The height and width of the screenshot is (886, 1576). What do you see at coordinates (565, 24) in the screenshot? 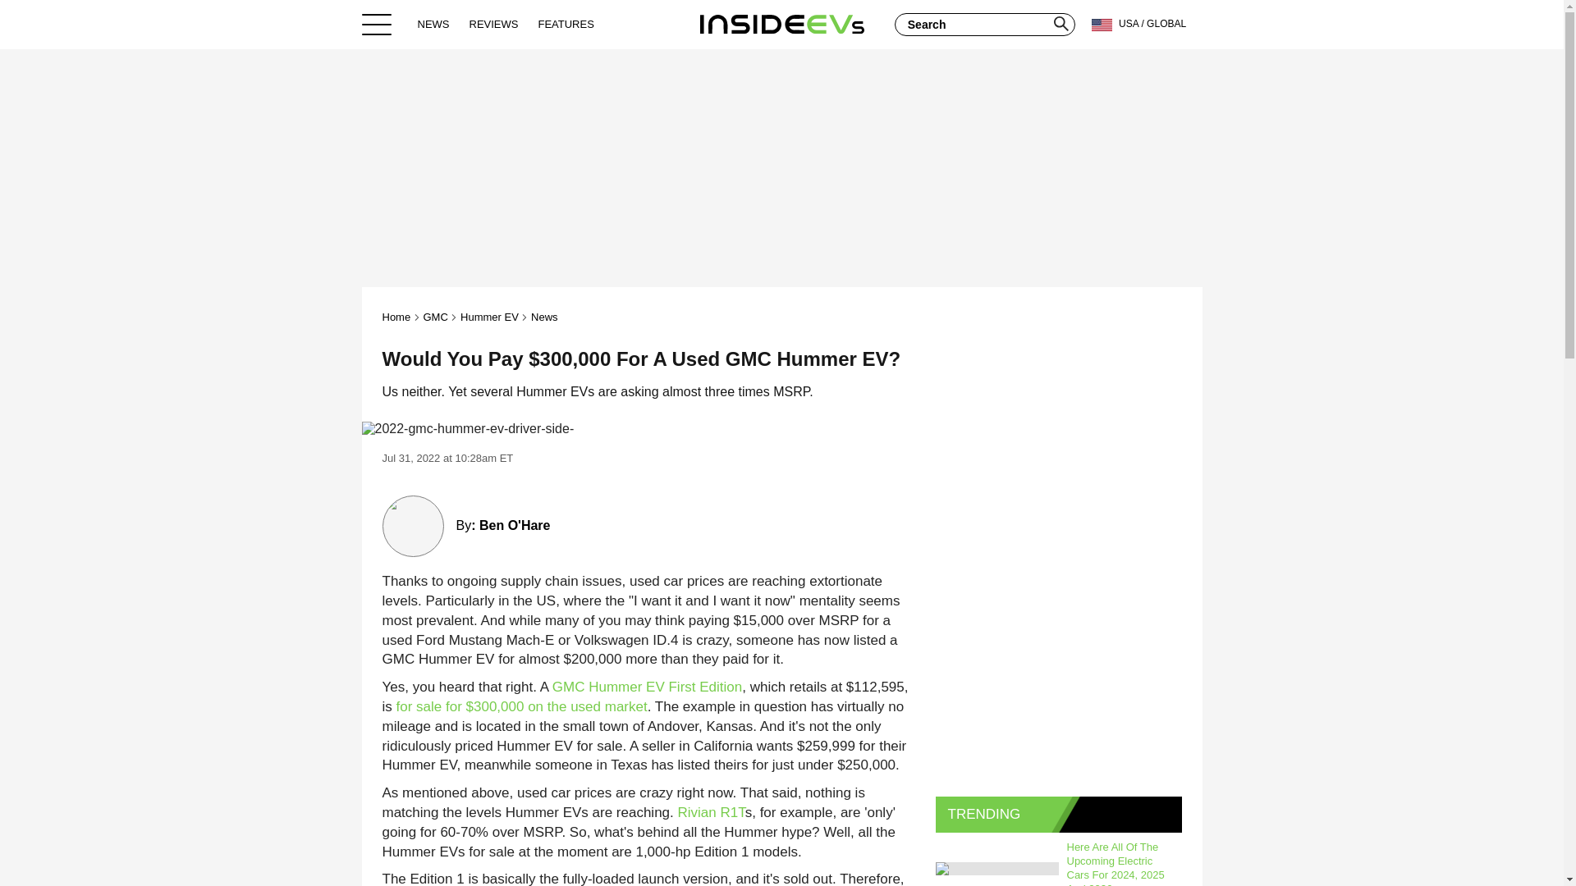
I see `FEATURES` at bounding box center [565, 24].